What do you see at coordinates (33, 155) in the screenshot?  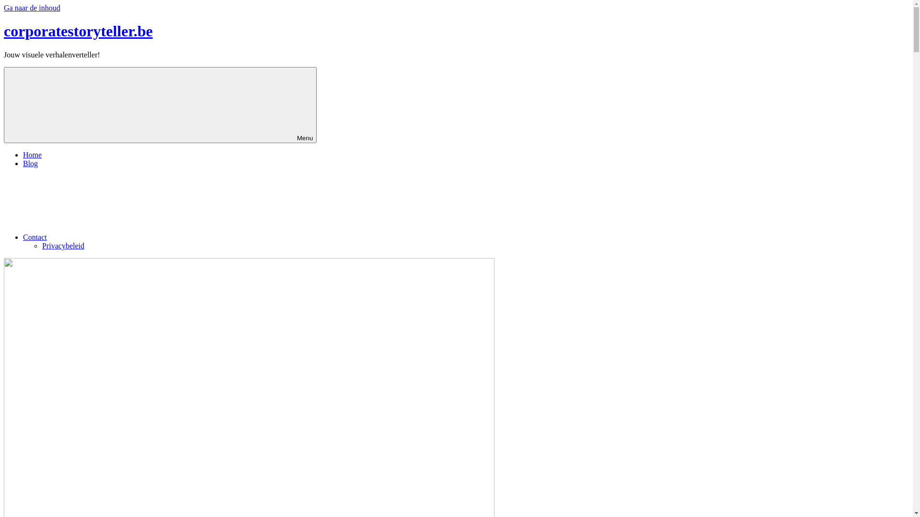 I see `Home` at bounding box center [33, 155].